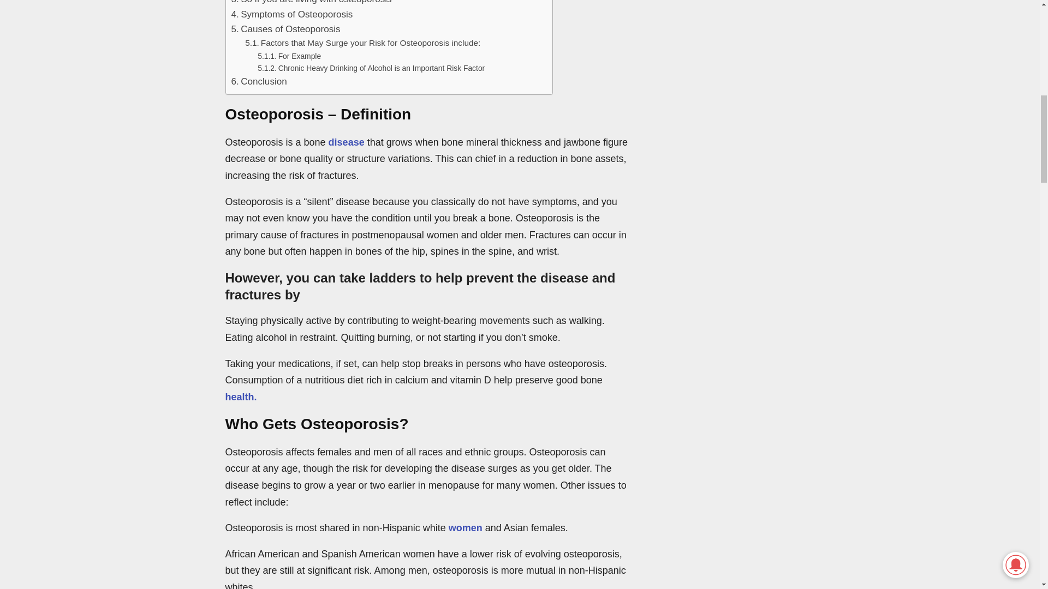 This screenshot has height=589, width=1048. Describe the element at coordinates (312, 3) in the screenshot. I see `So if you are living with osteoporosis` at that location.